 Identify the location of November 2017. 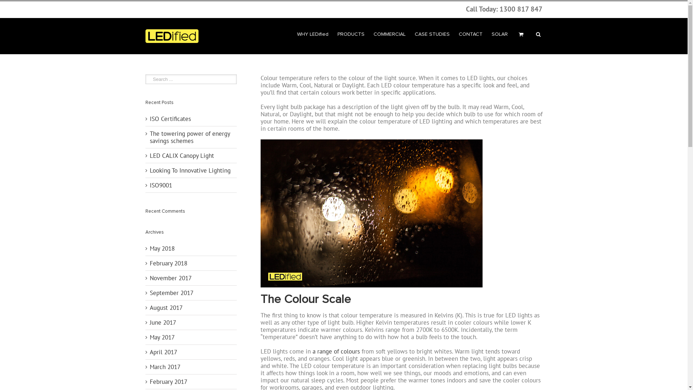
(170, 278).